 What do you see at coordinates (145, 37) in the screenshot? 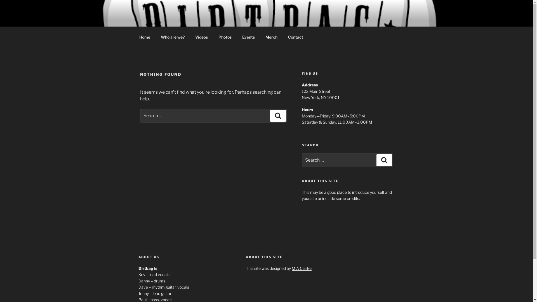
I see `Home` at bounding box center [145, 37].